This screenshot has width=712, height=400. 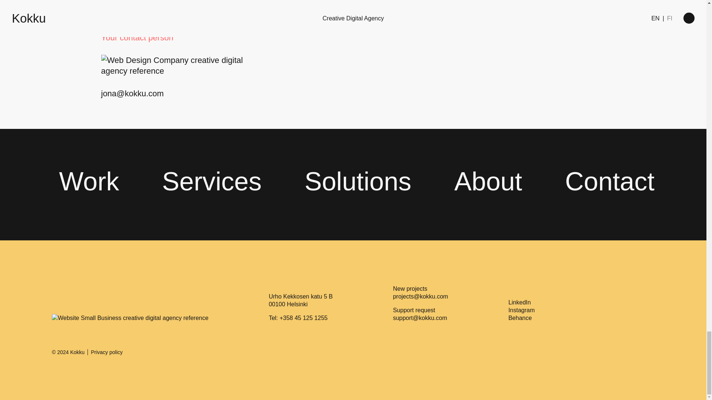 What do you see at coordinates (211, 181) in the screenshot?
I see `Services` at bounding box center [211, 181].